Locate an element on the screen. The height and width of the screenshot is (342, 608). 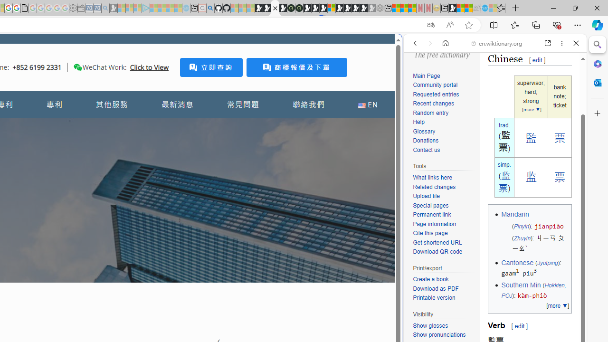
Get shortened URL is located at coordinates (444, 243).